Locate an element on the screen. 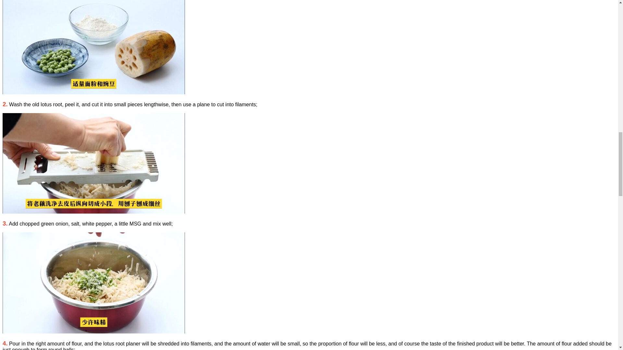 This screenshot has width=623, height=350. Braised Lotus Root recipe is located at coordinates (93, 47).